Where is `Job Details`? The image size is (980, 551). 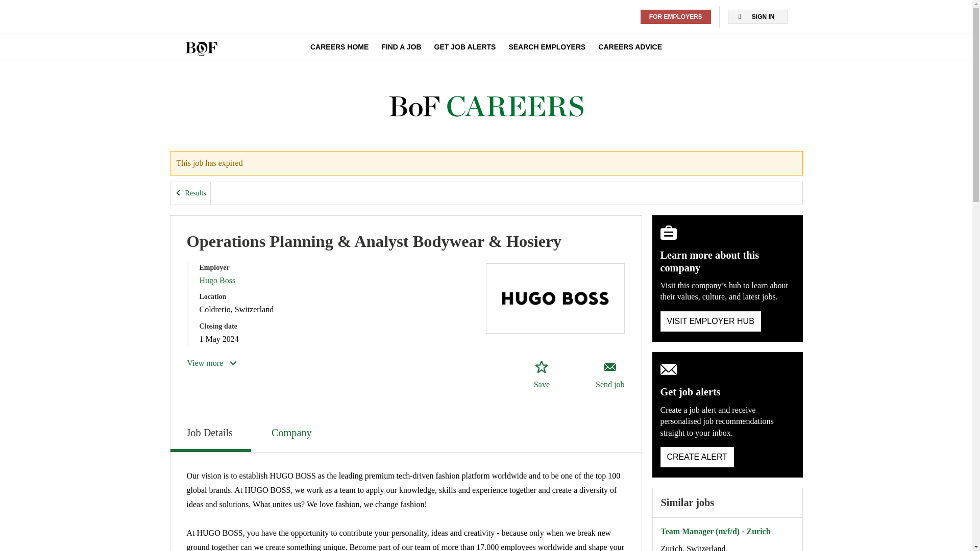
Job Details is located at coordinates (210, 433).